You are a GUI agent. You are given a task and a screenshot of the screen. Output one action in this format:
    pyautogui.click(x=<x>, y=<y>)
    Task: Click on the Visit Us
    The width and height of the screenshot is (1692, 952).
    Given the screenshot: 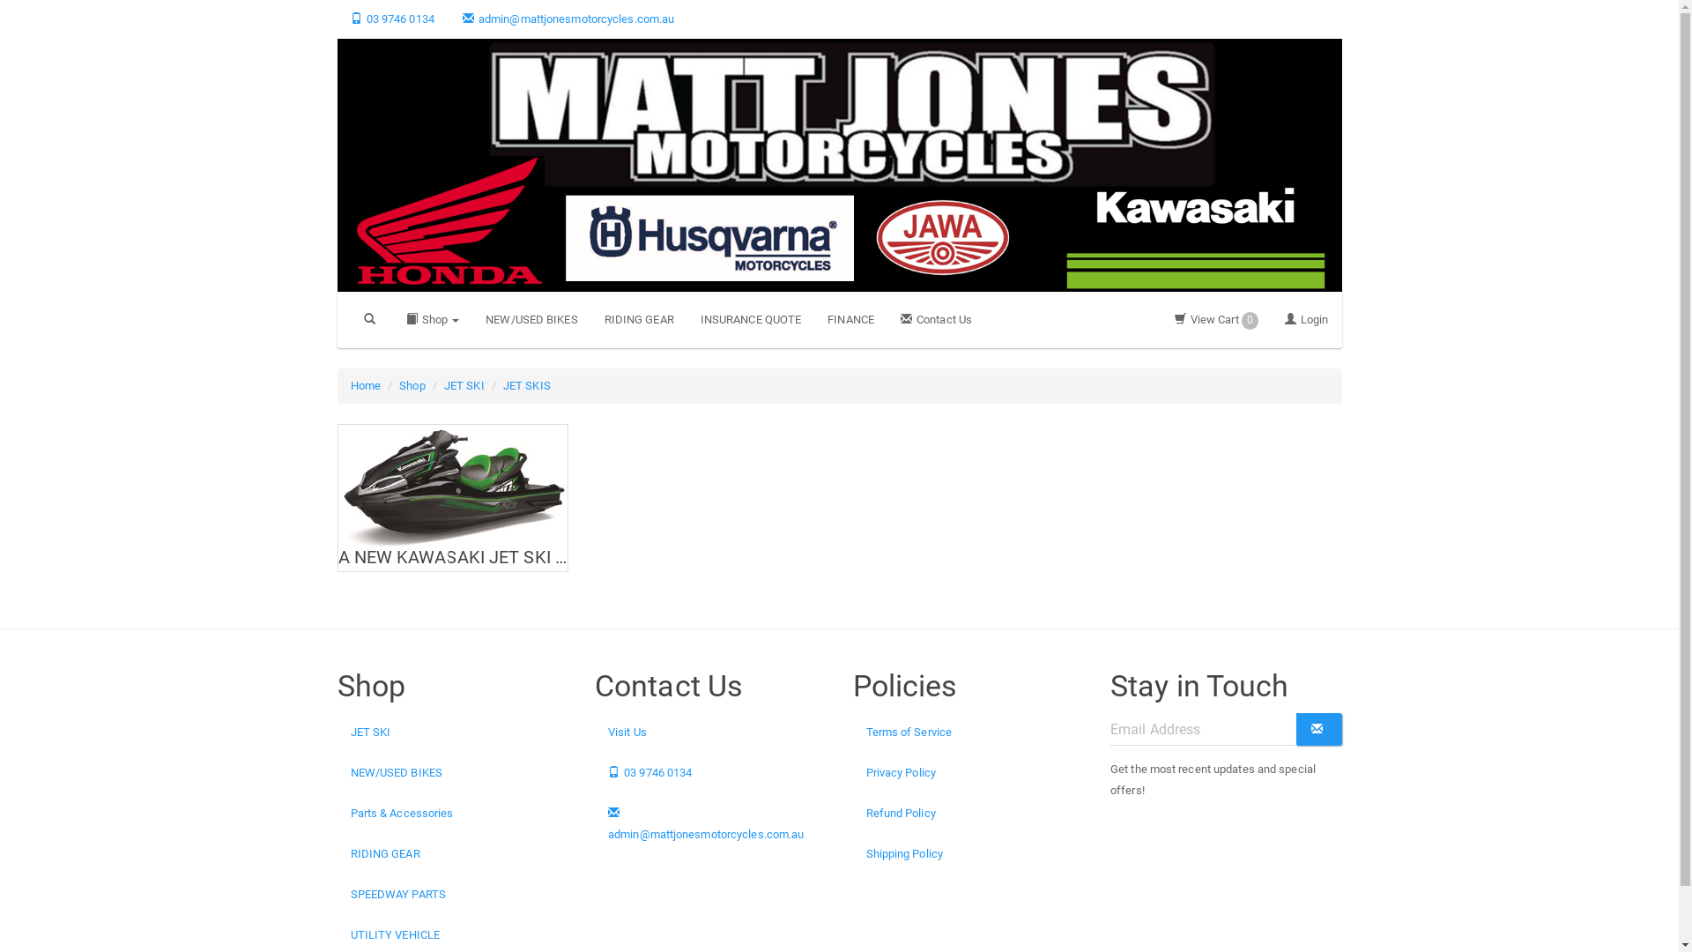 What is the action you would take?
    pyautogui.click(x=710, y=733)
    